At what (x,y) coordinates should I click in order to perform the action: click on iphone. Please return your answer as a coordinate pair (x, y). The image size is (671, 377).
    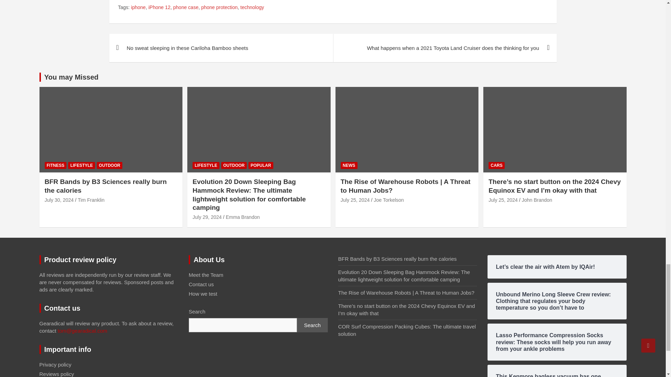
    Looking at the image, I should click on (138, 8).